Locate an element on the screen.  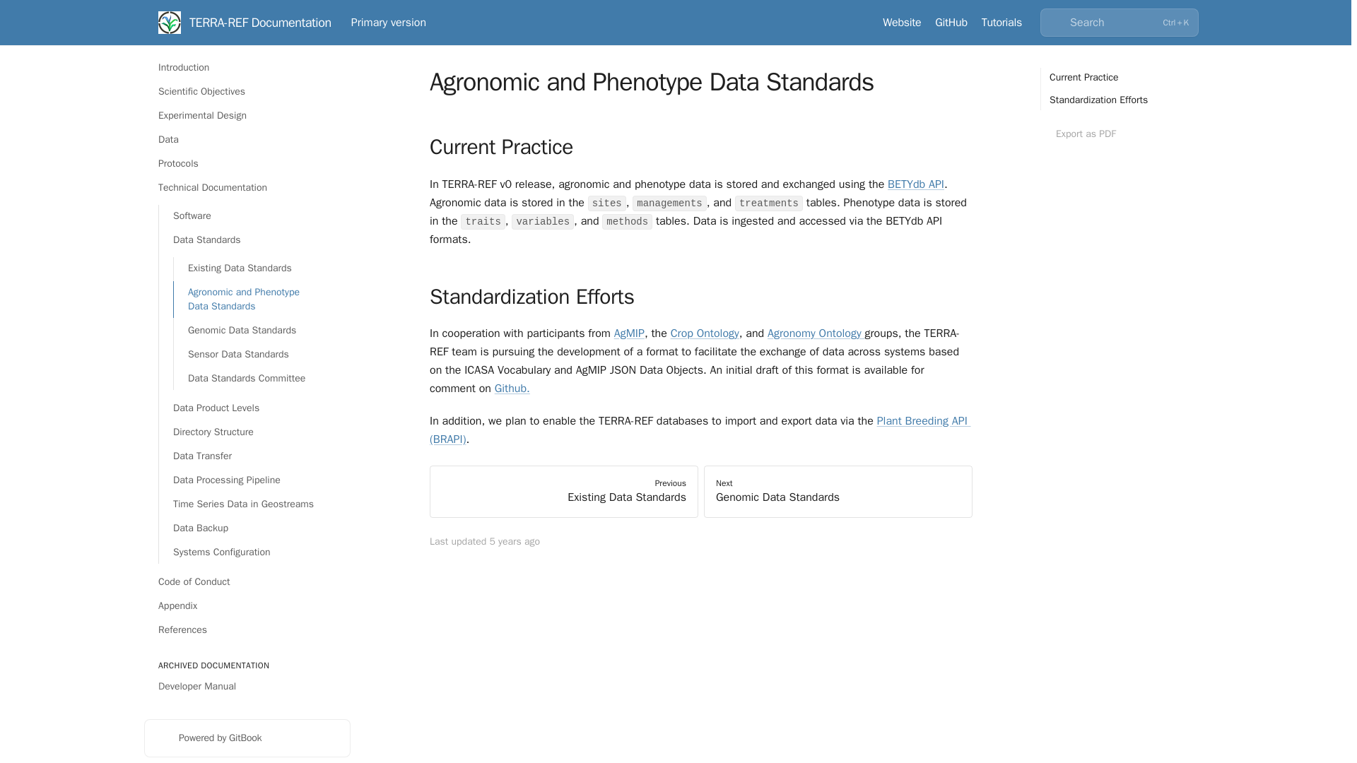
Experimental Design is located at coordinates (247, 116).